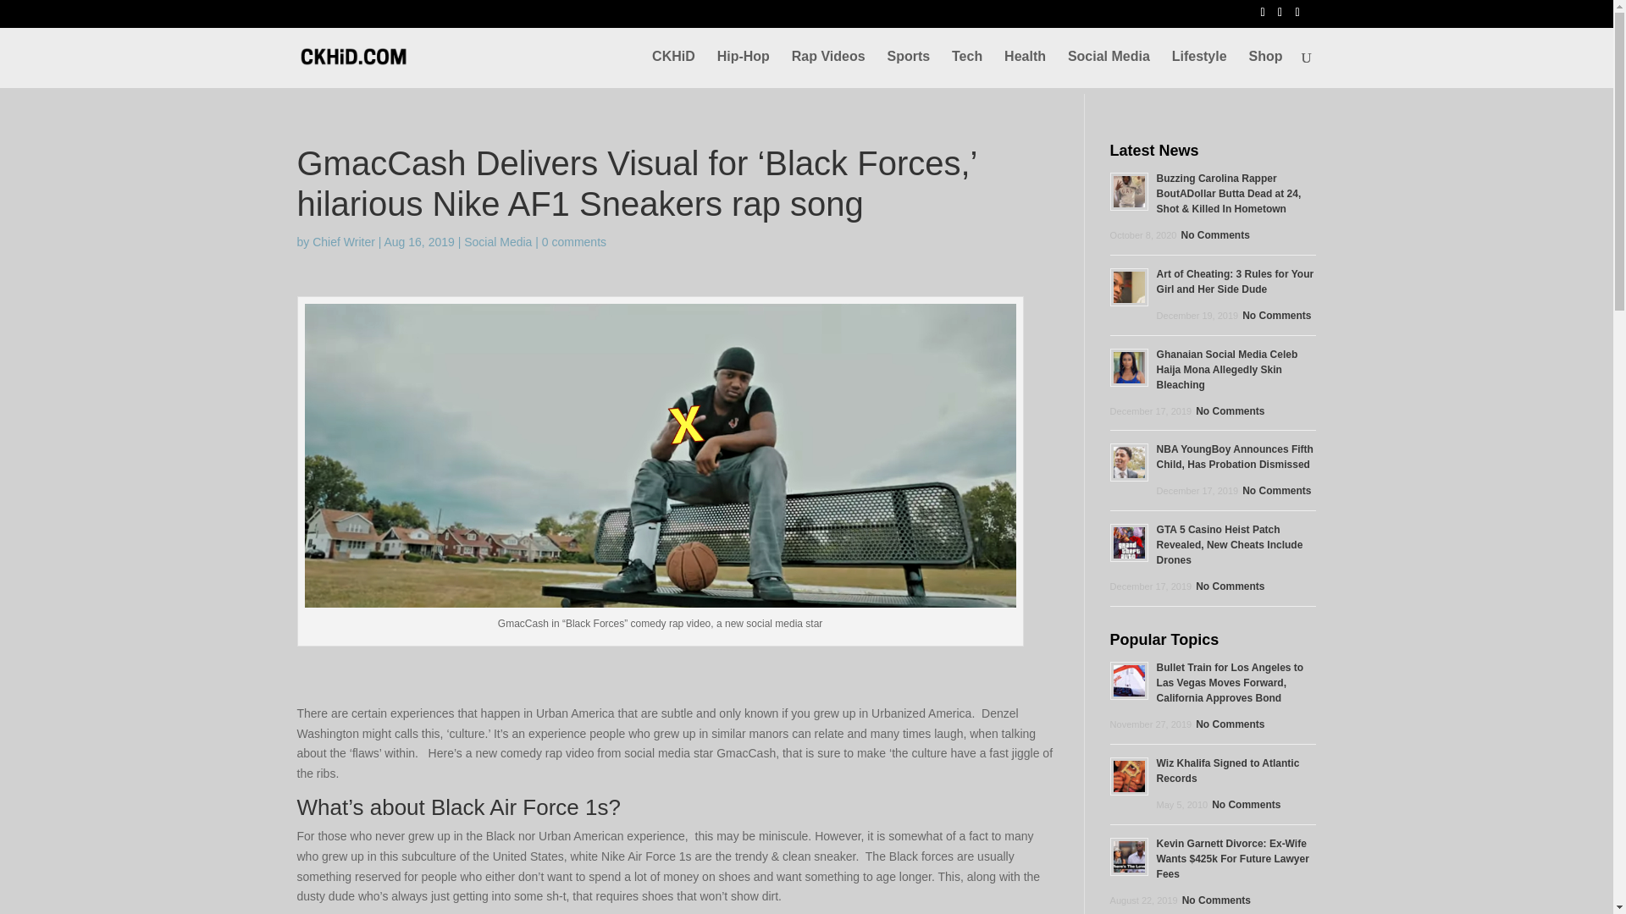  What do you see at coordinates (1025, 69) in the screenshot?
I see `Health` at bounding box center [1025, 69].